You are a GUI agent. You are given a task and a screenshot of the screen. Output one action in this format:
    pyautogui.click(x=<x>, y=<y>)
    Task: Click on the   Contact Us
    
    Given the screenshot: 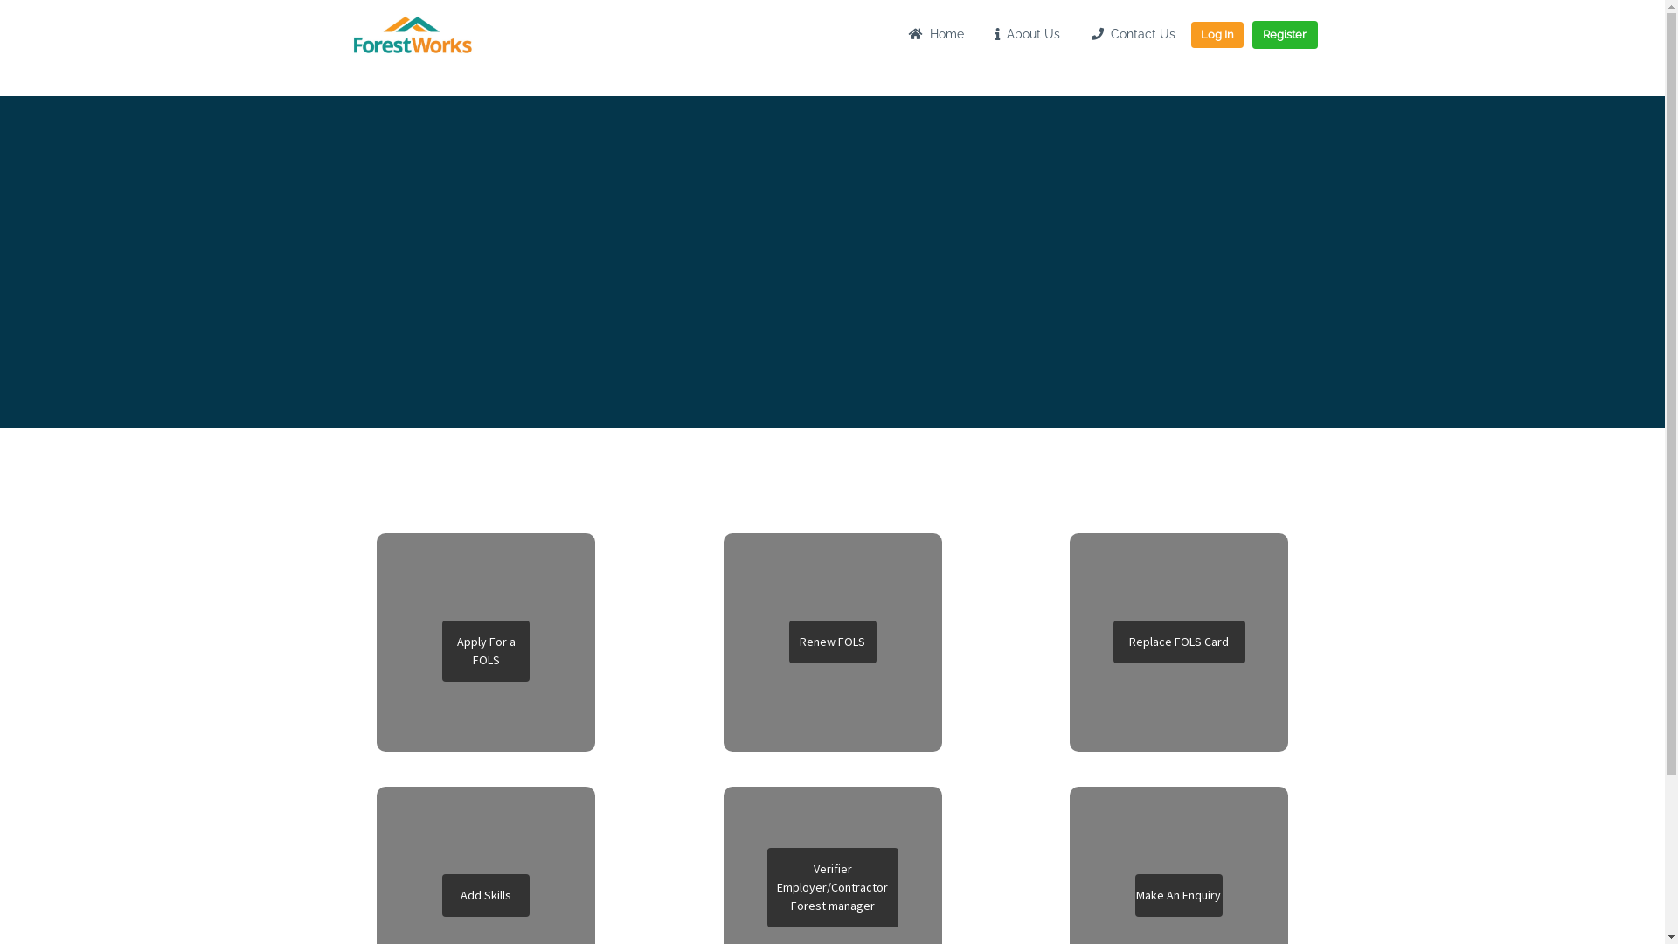 What is the action you would take?
    pyautogui.click(x=1133, y=35)
    